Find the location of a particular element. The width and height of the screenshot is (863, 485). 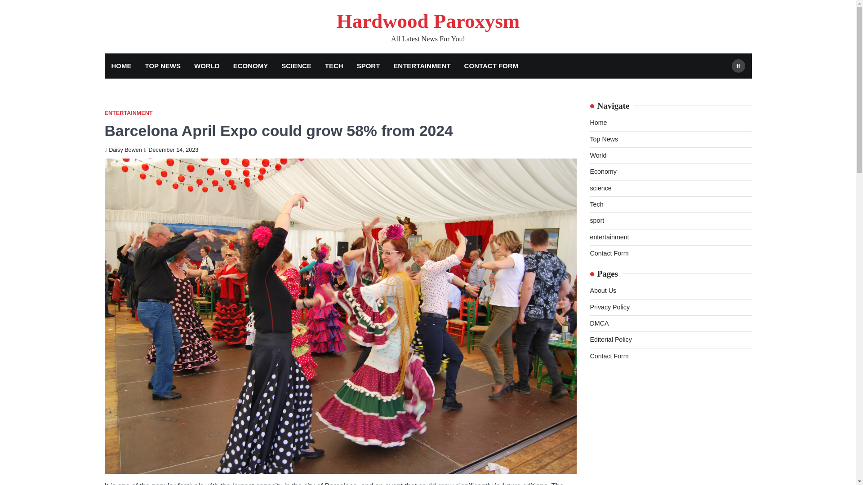

DMCA is located at coordinates (599, 323).